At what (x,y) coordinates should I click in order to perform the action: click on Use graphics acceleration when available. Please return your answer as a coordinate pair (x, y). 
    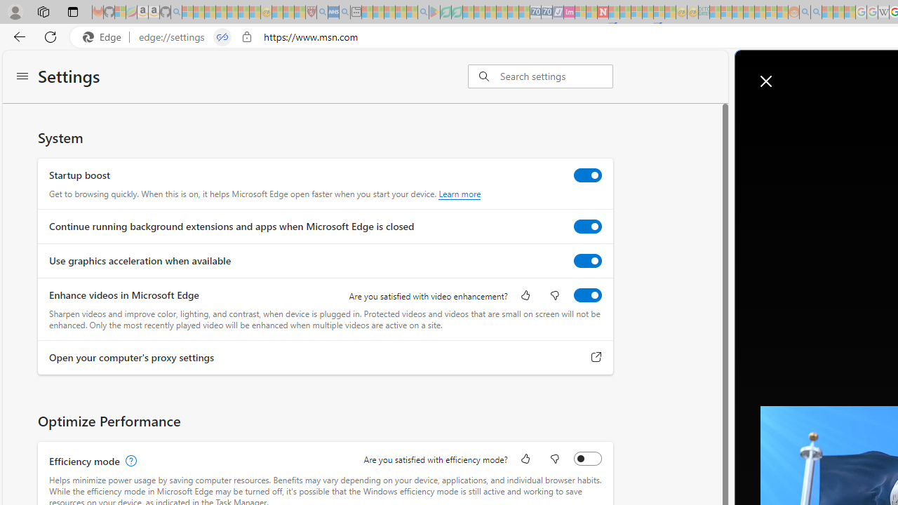
    Looking at the image, I should click on (587, 261).